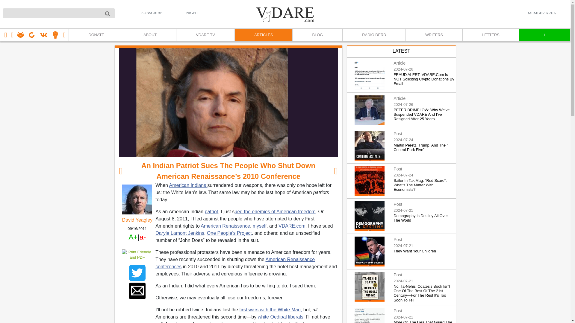 The height and width of the screenshot is (323, 575). I want to click on ARTICLES, so click(263, 35).